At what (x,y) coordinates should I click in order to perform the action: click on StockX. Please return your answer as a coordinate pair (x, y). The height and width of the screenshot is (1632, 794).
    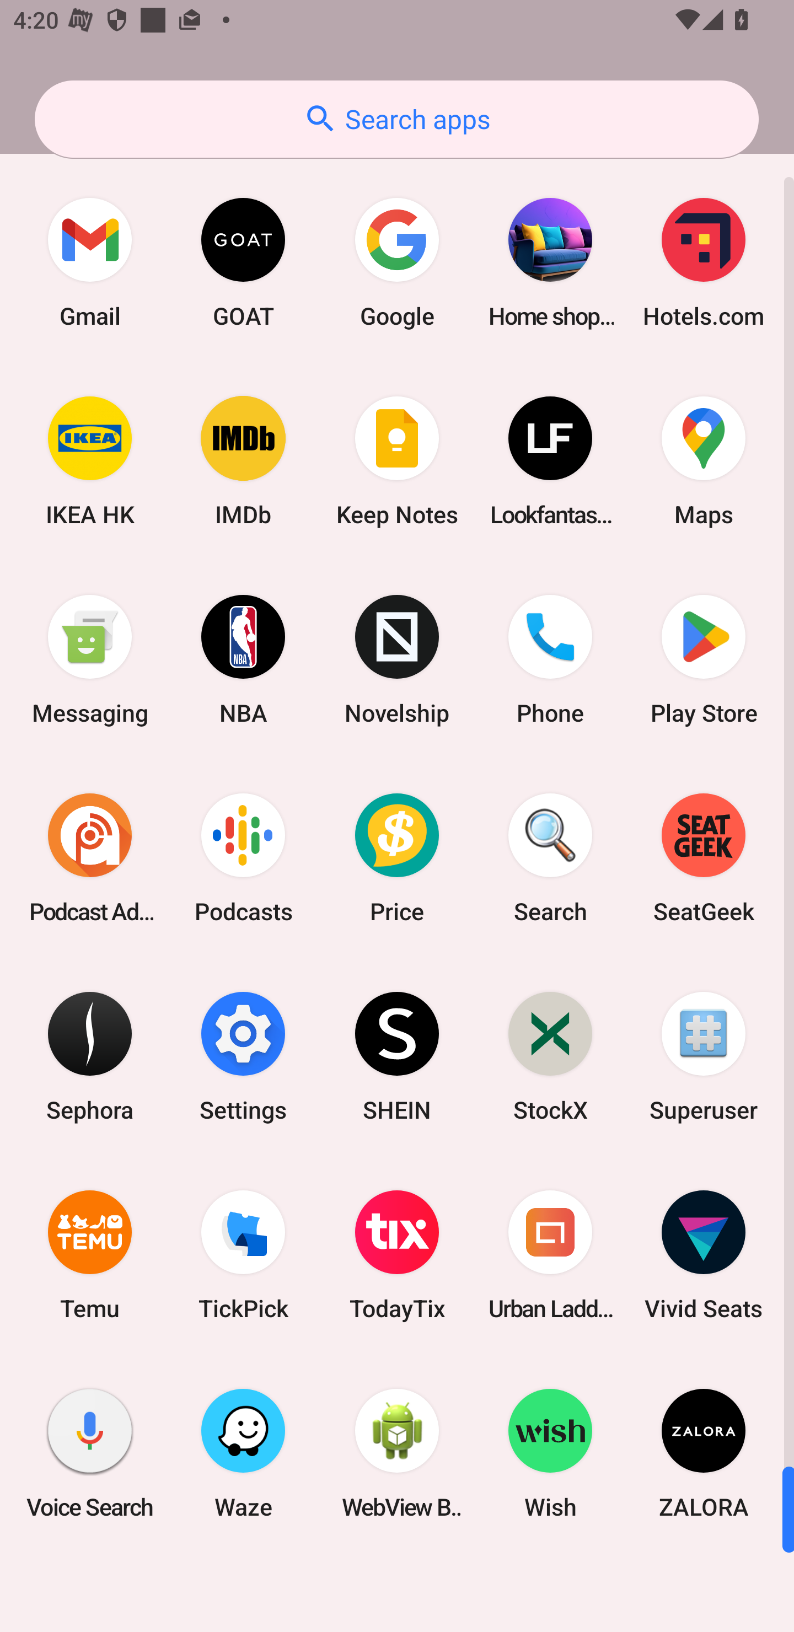
    Looking at the image, I should click on (550, 1055).